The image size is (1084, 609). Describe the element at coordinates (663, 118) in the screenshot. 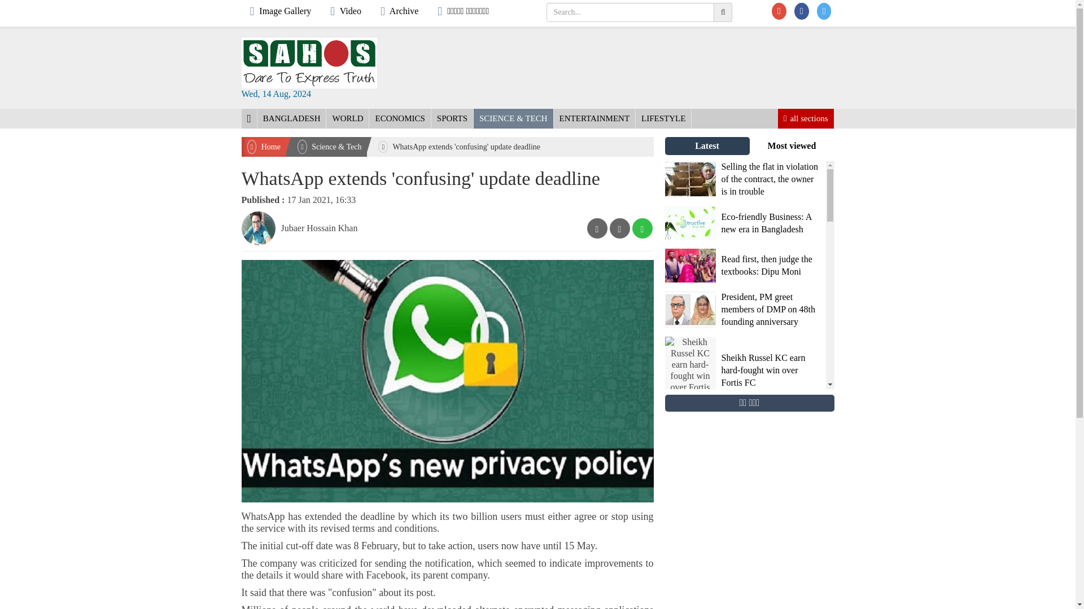

I see `LIFESTYLE` at that location.